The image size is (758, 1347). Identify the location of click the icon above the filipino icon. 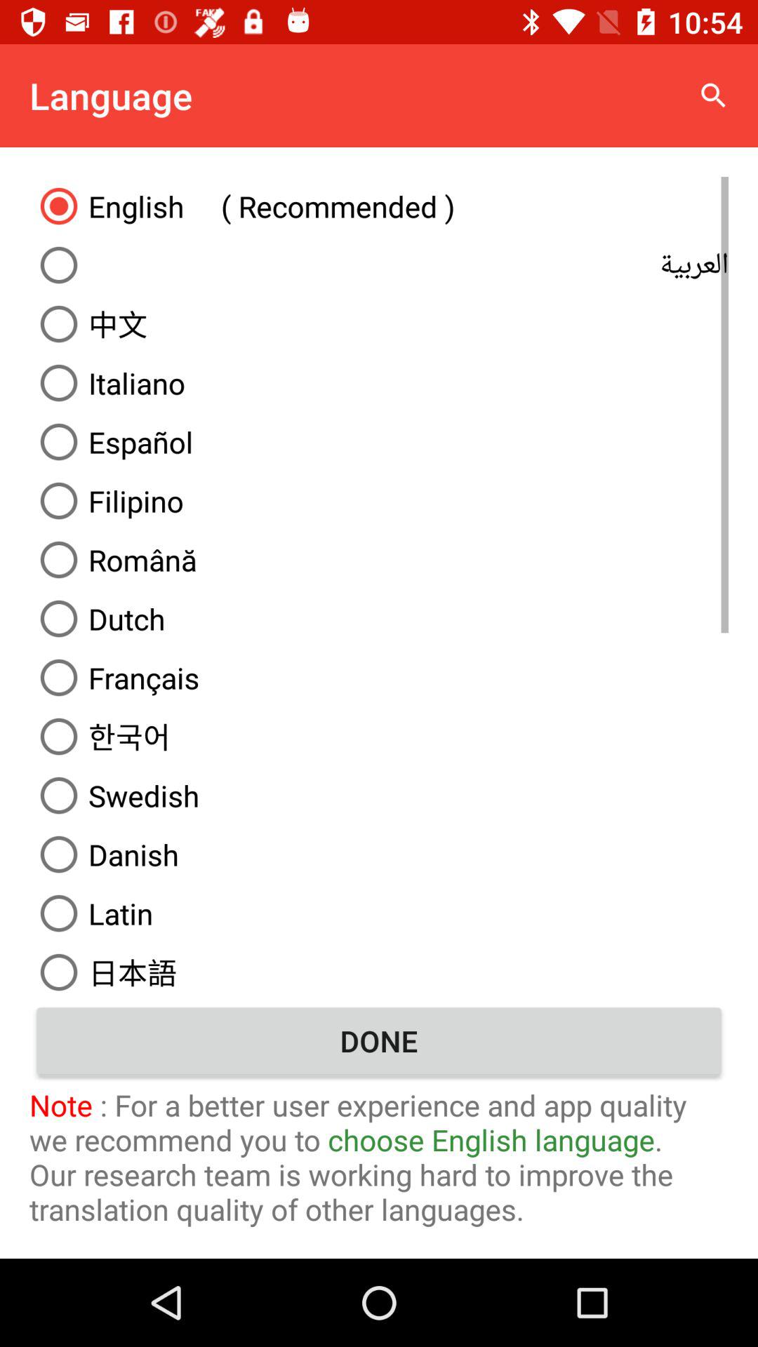
(379, 442).